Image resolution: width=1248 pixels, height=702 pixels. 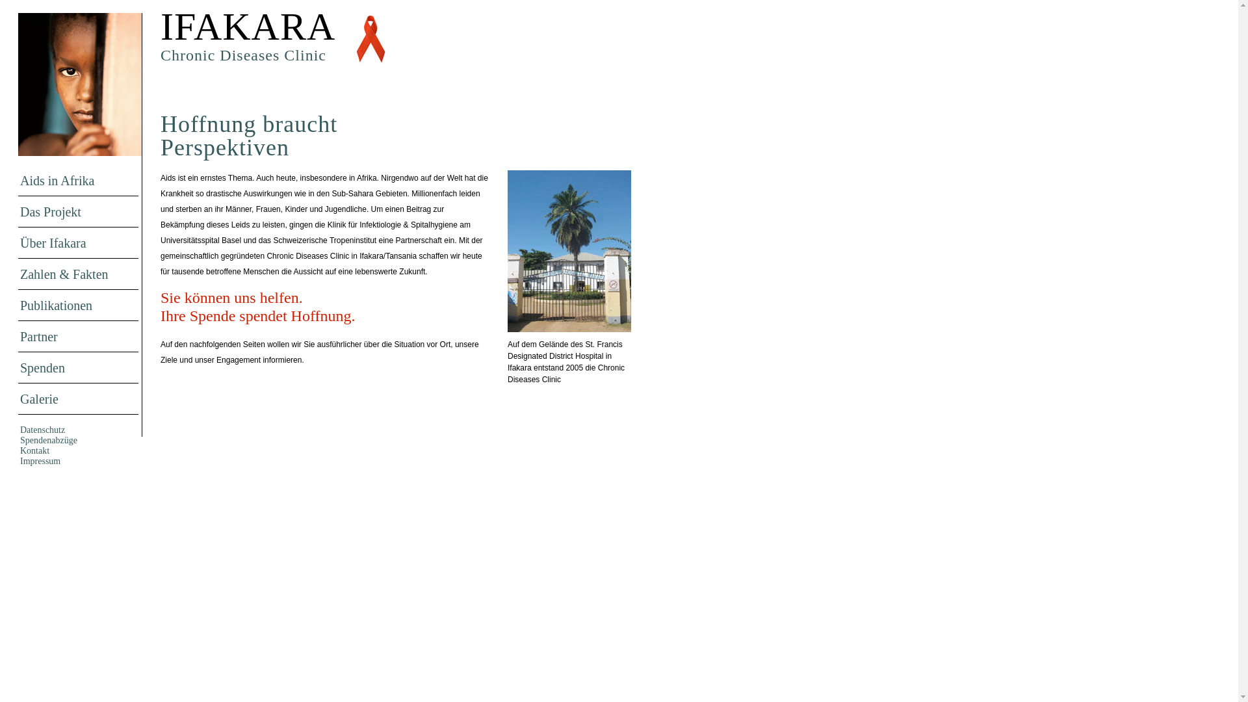 What do you see at coordinates (78, 212) in the screenshot?
I see `Das Projekt` at bounding box center [78, 212].